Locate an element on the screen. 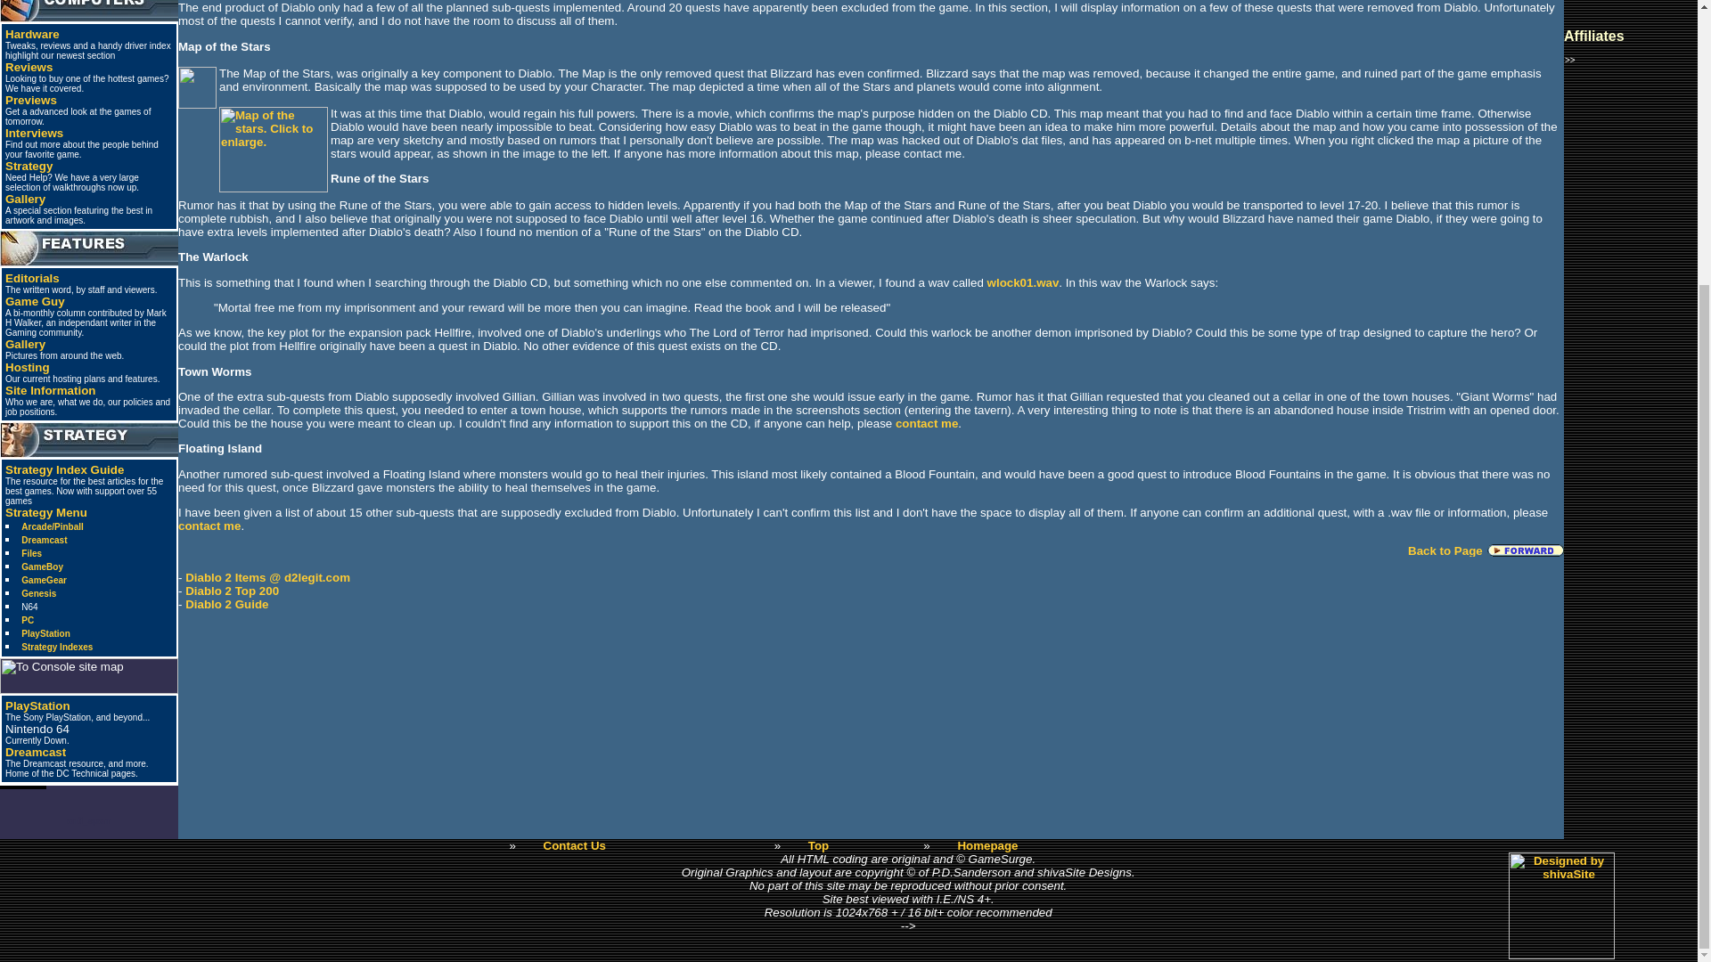  Strategy Index Guide is located at coordinates (64, 469).